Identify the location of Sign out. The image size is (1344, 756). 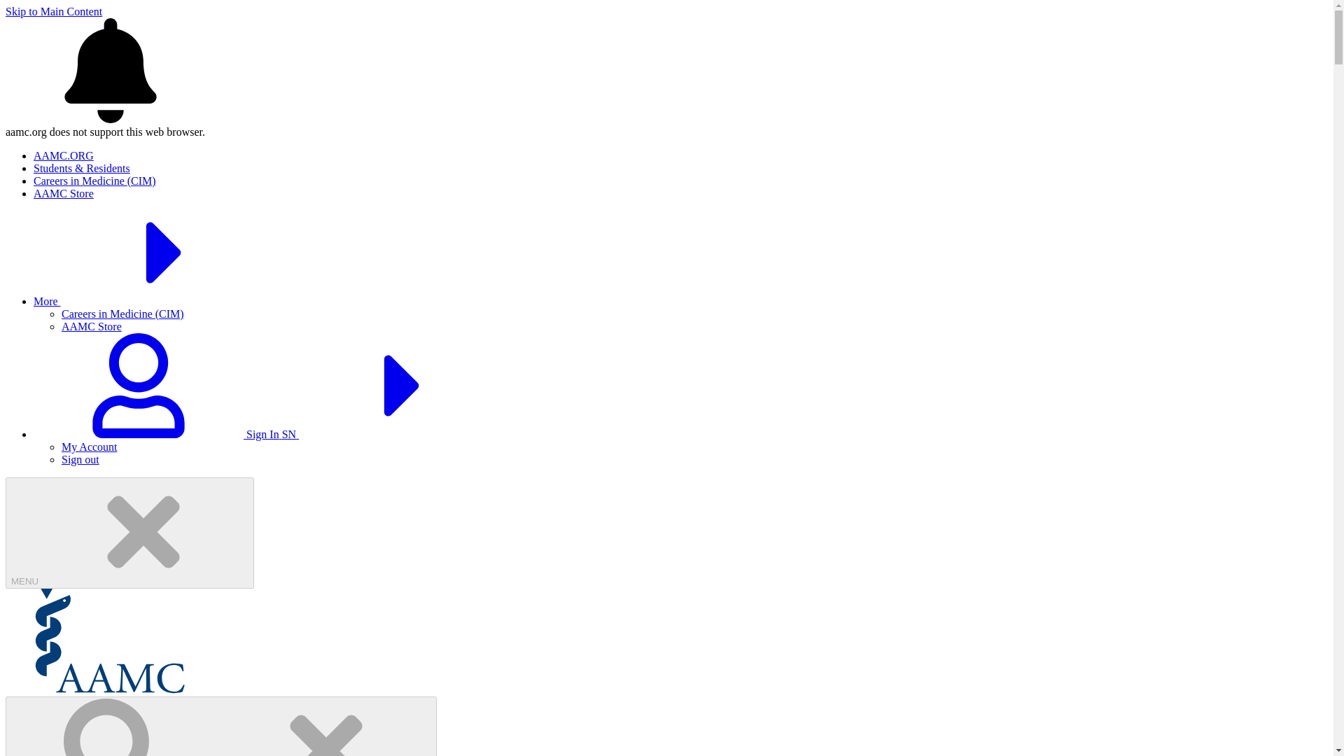
(80, 459).